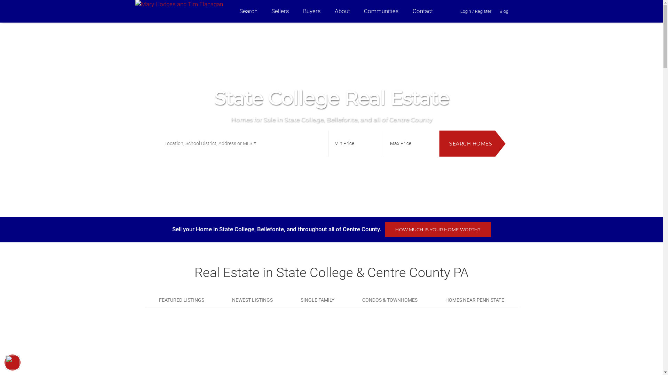 The height and width of the screenshot is (375, 668). Describe the element at coordinates (523, 11) in the screenshot. I see `Select Language` at that location.